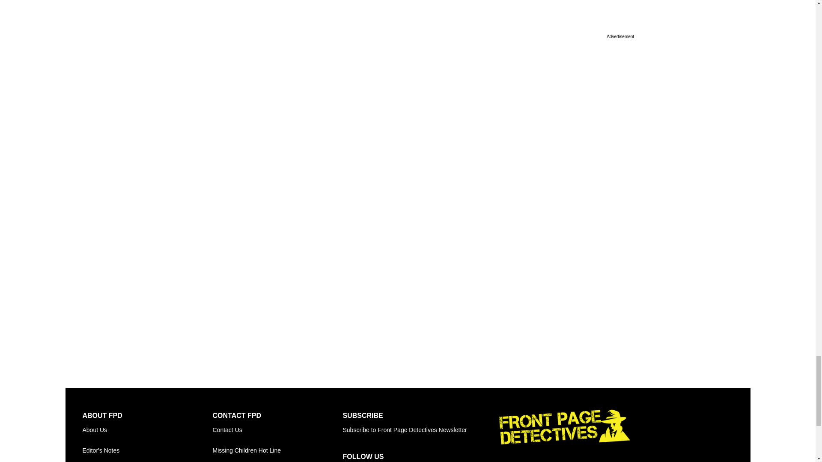  I want to click on Editor's Notes, so click(147, 450).